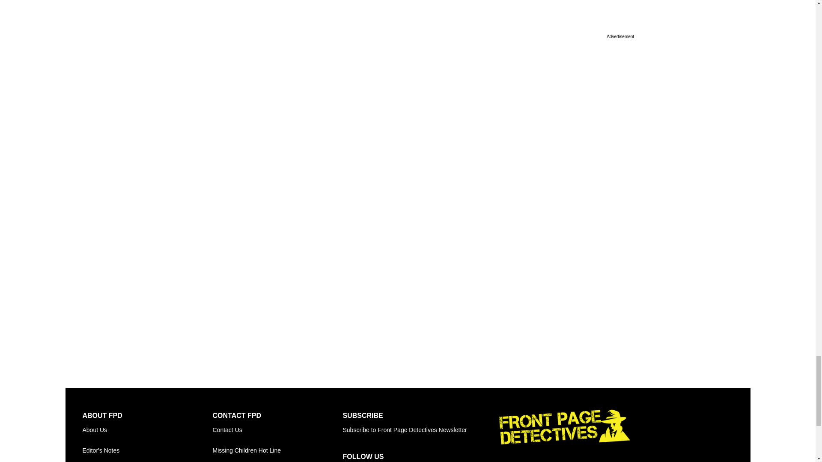  I want to click on Editor's Notes, so click(147, 450).